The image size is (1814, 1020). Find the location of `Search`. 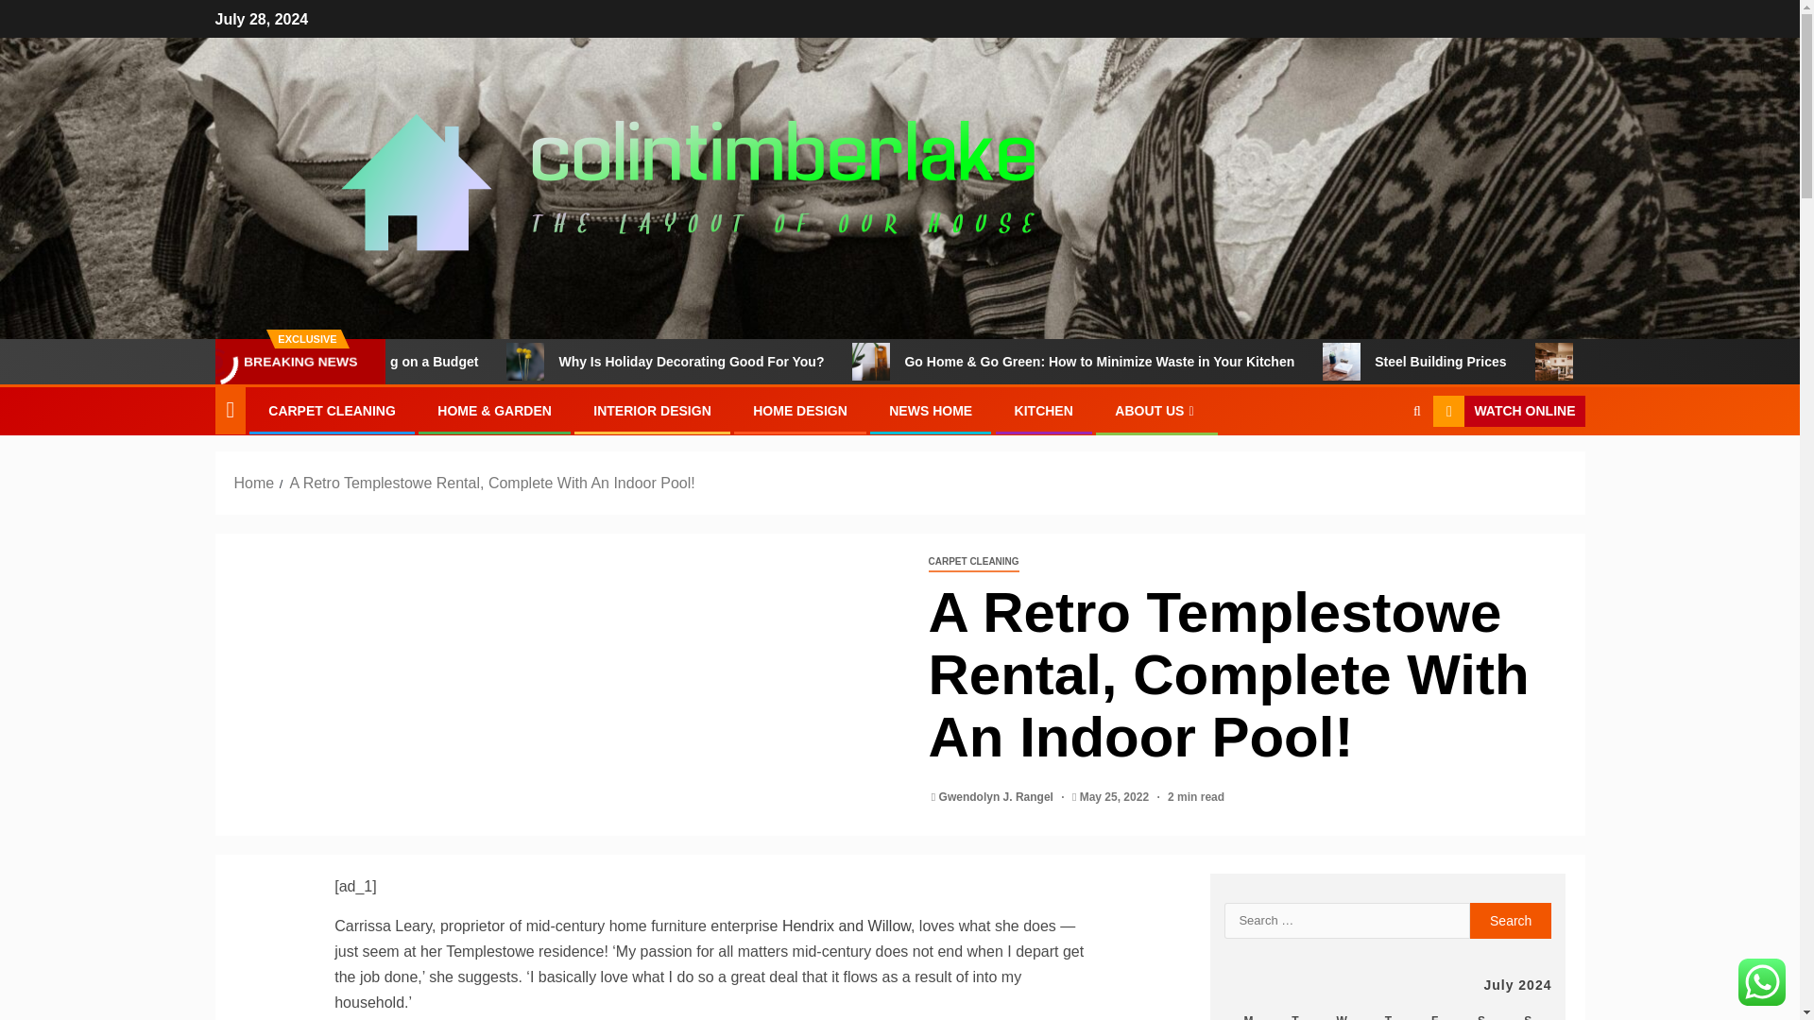

Search is located at coordinates (1511, 920).